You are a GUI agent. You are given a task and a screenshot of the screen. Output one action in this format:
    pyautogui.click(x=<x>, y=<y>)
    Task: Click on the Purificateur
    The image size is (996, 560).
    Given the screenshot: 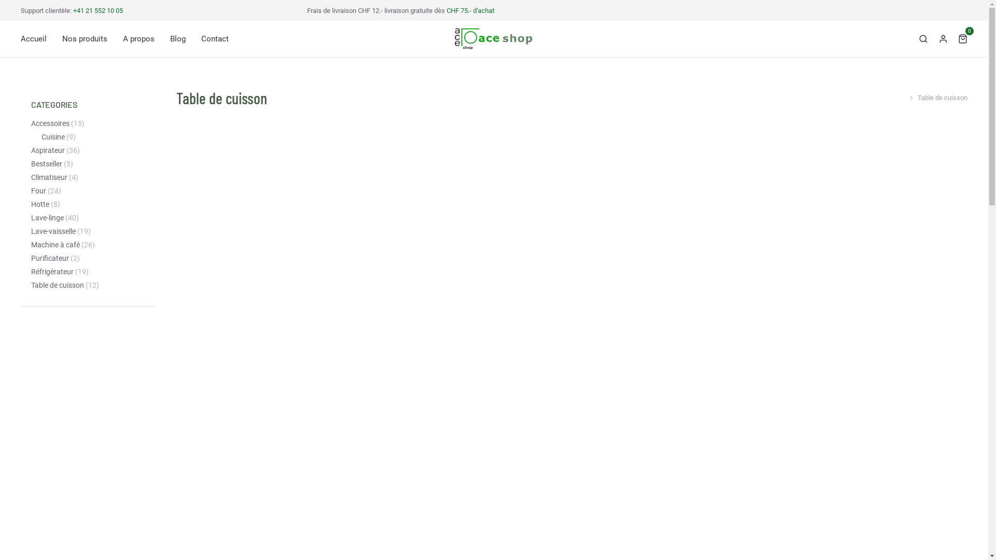 What is the action you would take?
    pyautogui.click(x=50, y=258)
    